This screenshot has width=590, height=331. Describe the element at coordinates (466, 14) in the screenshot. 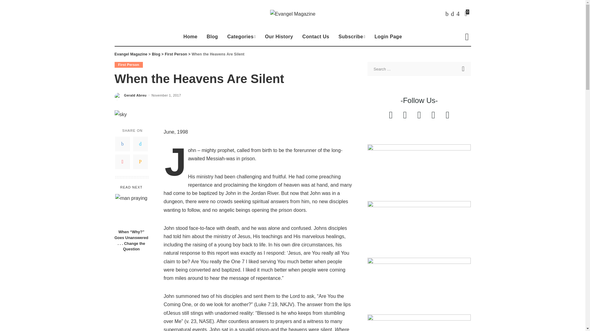

I see `Bookmarks` at that location.